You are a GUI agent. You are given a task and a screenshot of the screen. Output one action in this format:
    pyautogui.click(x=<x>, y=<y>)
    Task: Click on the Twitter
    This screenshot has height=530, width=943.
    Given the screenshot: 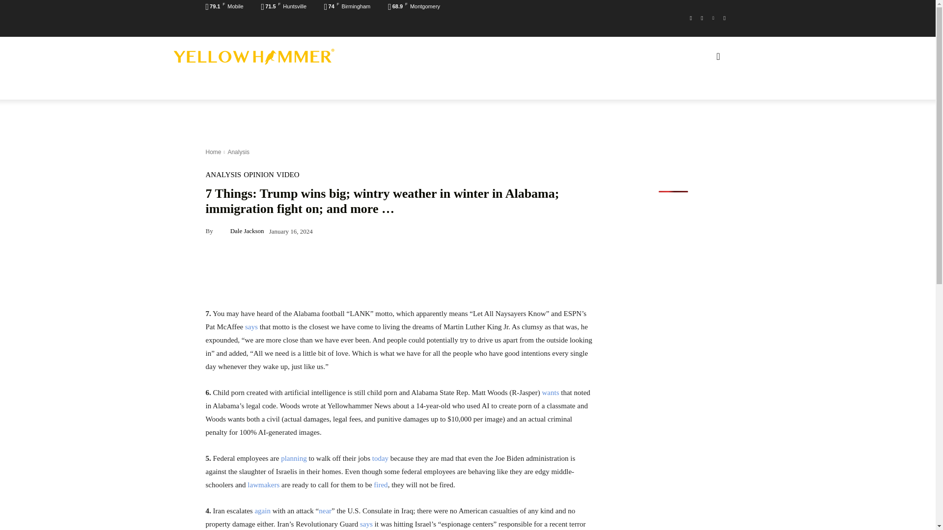 What is the action you would take?
    pyautogui.click(x=724, y=18)
    